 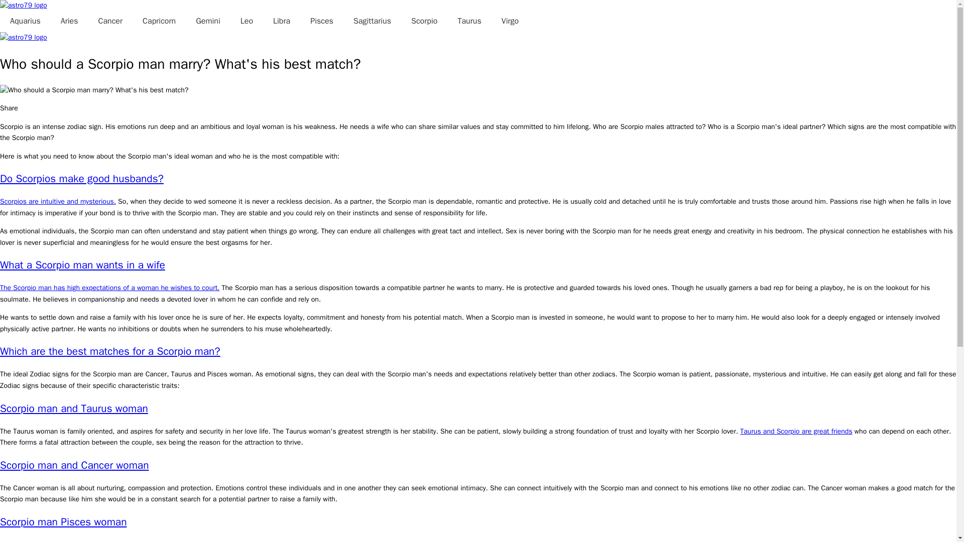 I want to click on Scorpio, so click(x=424, y=21).